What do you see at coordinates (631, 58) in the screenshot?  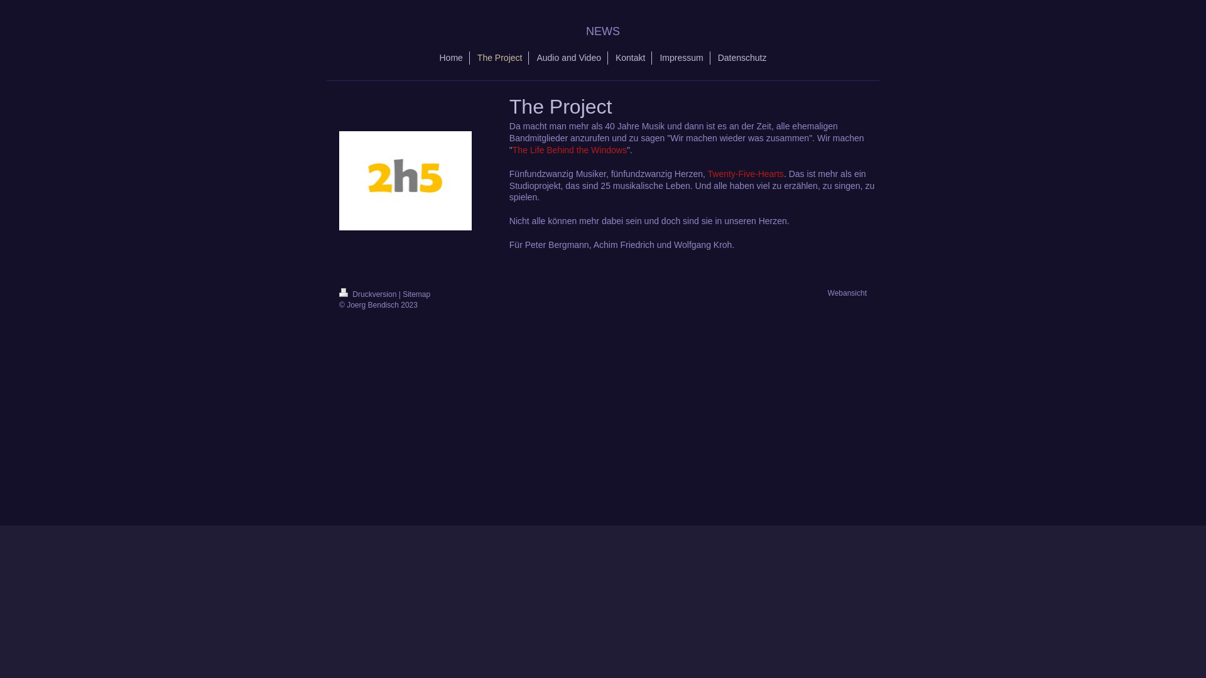 I see `Kontakt` at bounding box center [631, 58].